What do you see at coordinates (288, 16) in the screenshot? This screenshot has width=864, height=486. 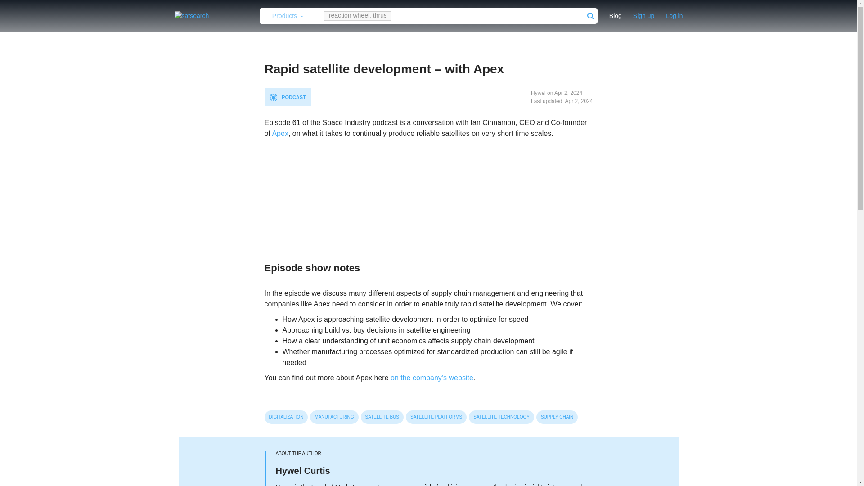 I see `Products` at bounding box center [288, 16].